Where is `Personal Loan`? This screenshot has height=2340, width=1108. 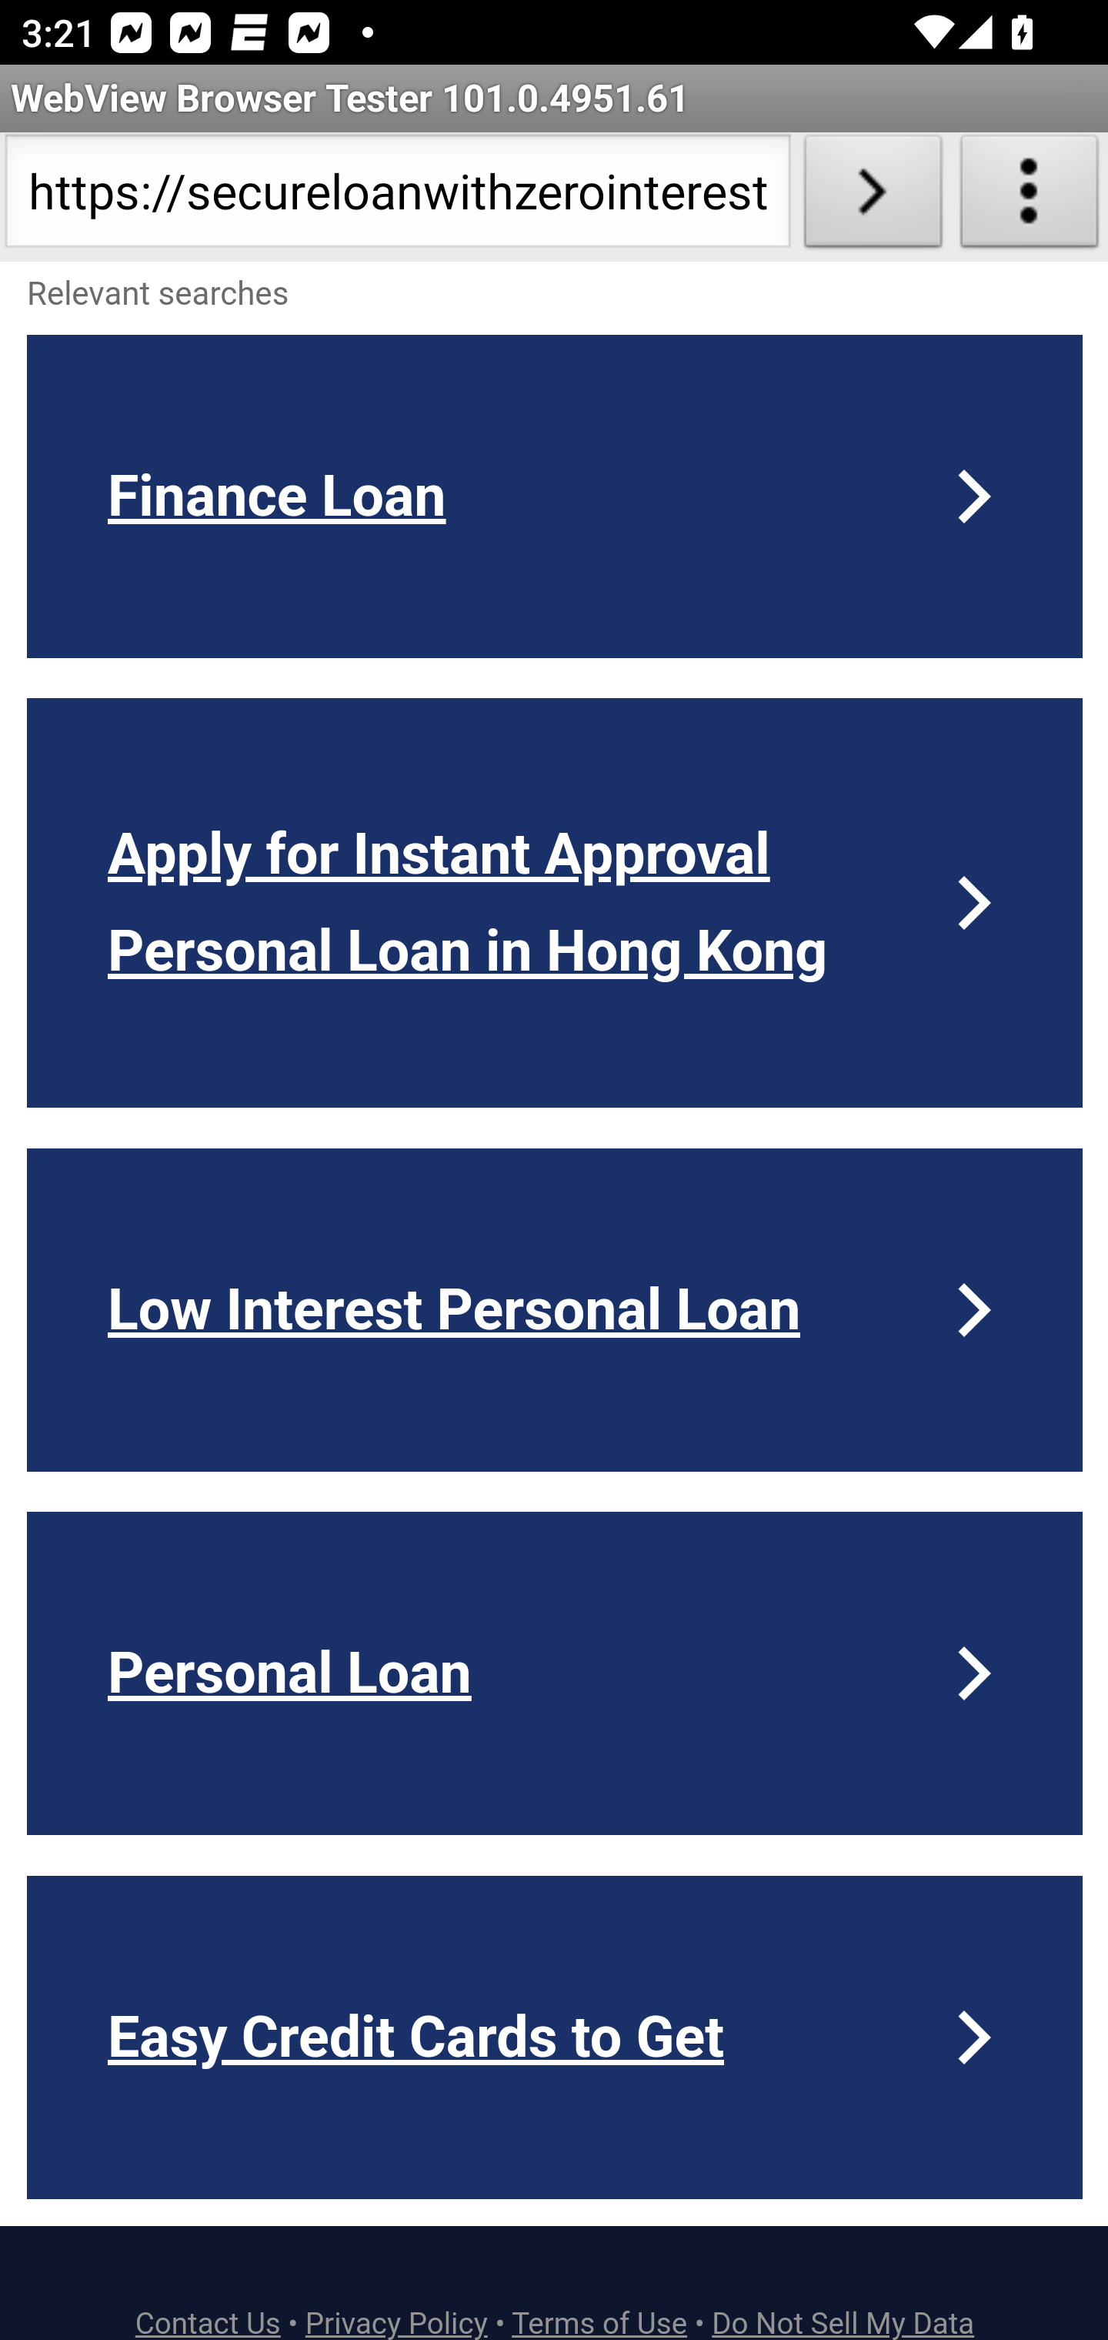 Personal Loan is located at coordinates (556, 1673).